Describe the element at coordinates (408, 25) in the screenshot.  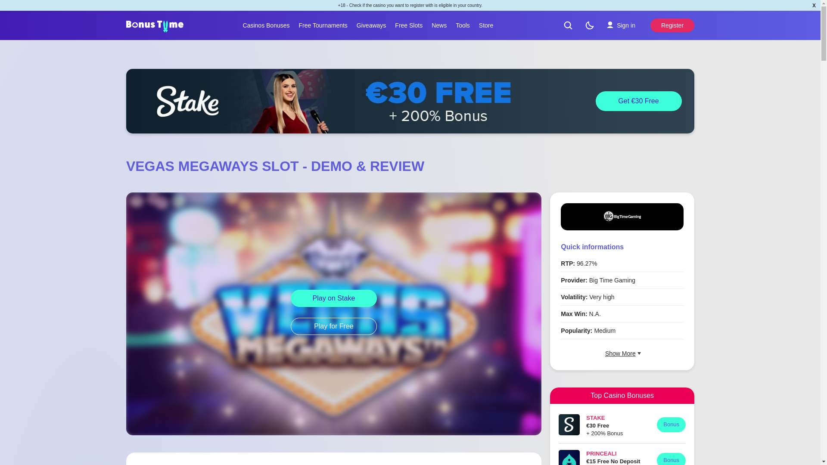
I see `Free Slots` at that location.